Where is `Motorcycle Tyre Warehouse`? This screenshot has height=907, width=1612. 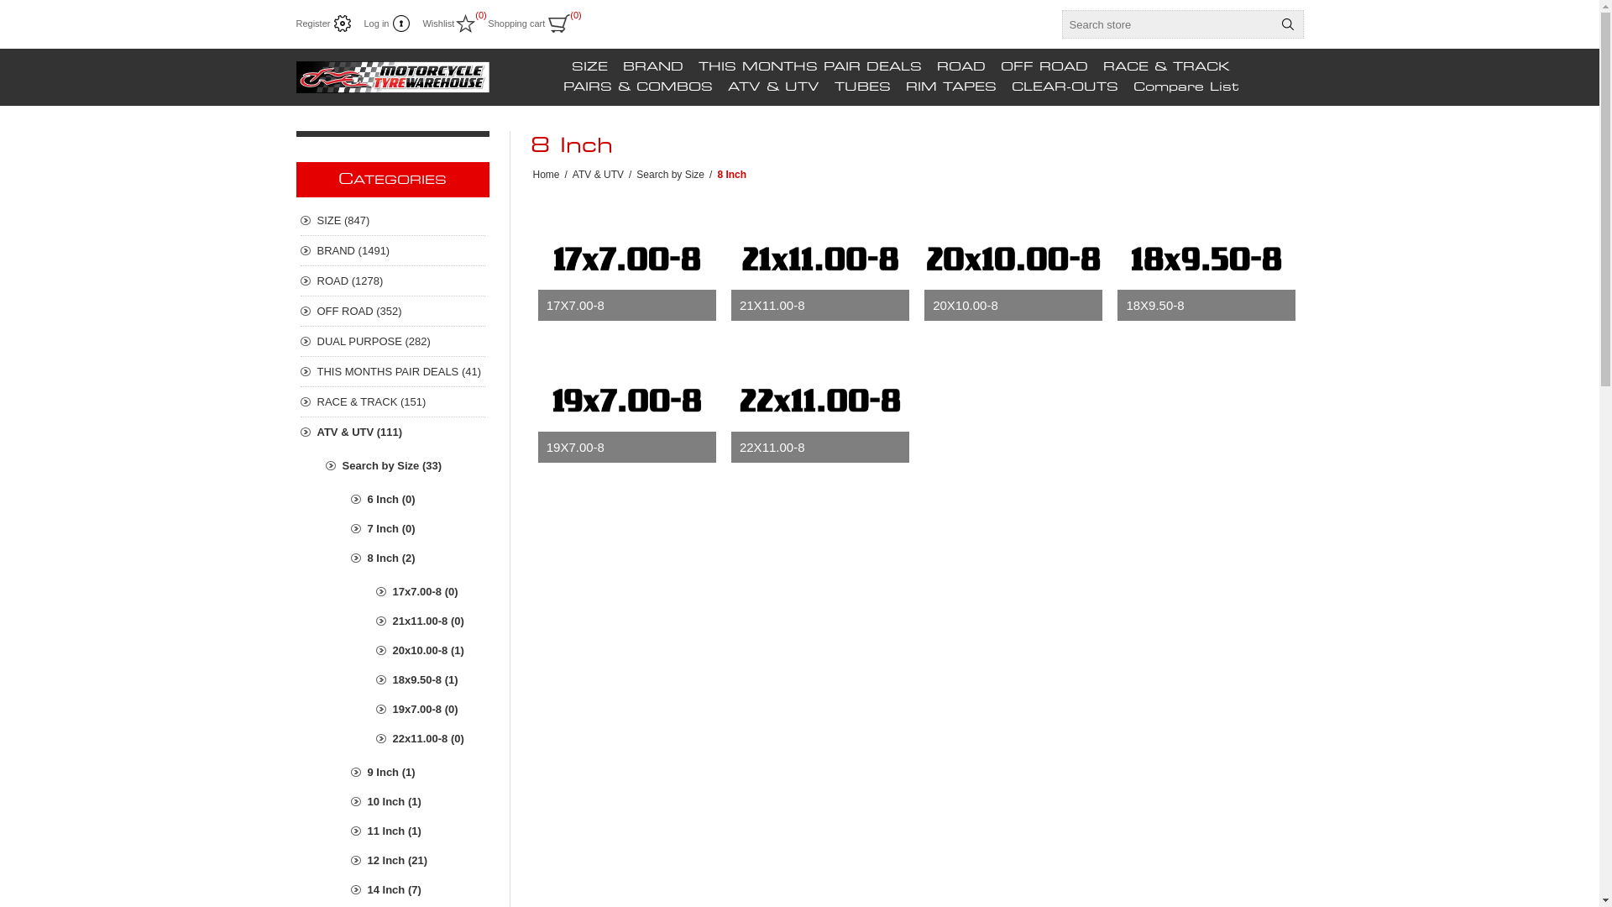 Motorcycle Tyre Warehouse is located at coordinates (392, 77).